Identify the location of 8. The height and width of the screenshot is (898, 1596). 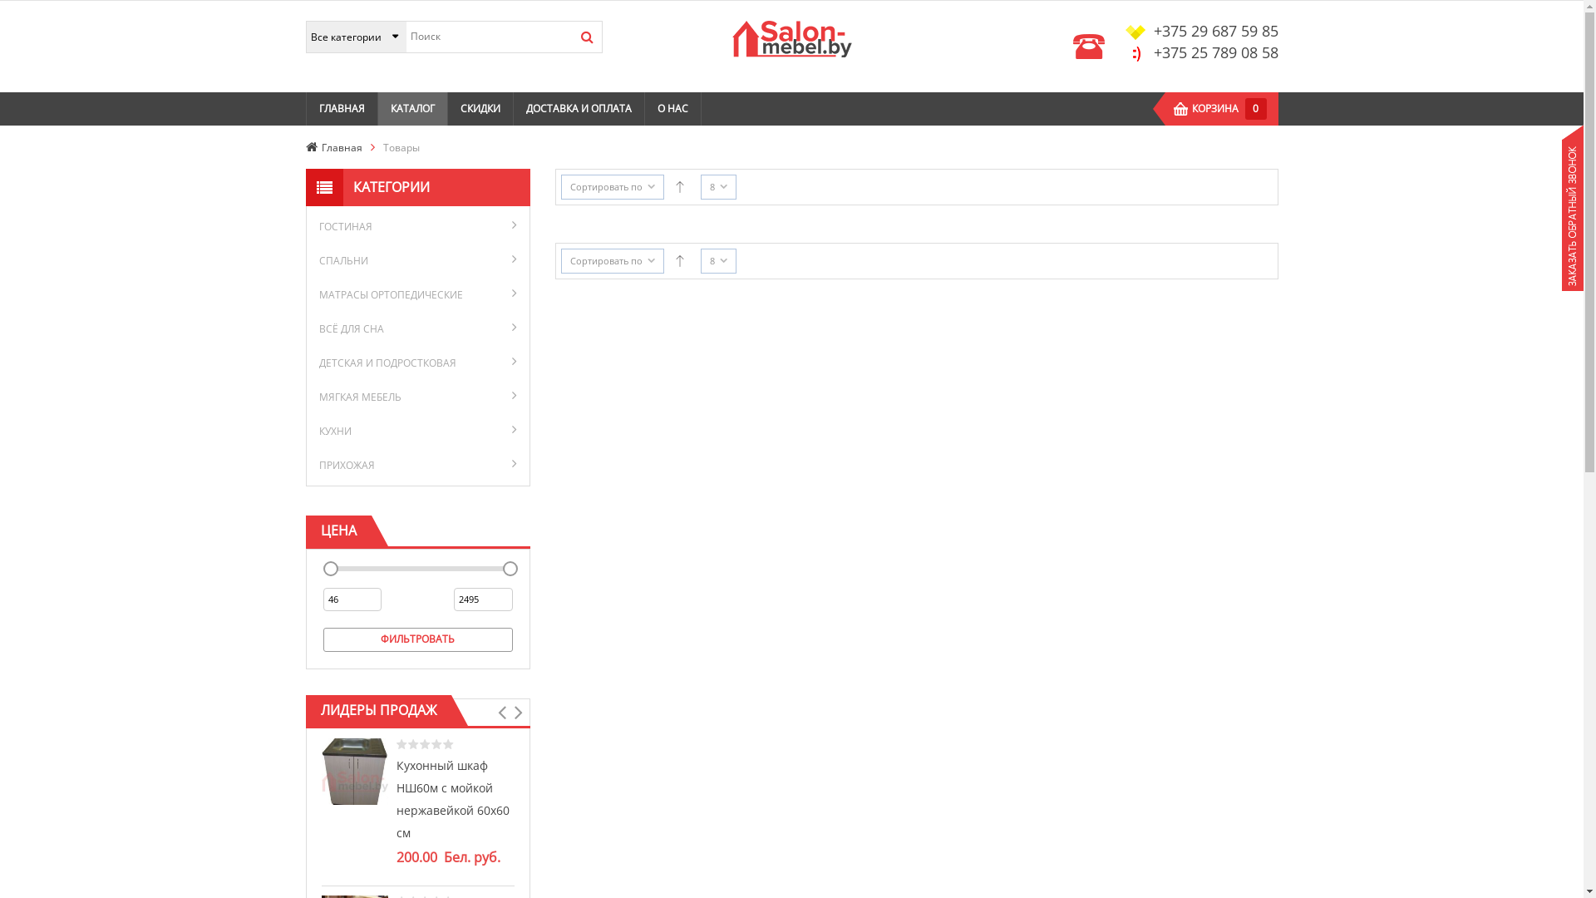
(718, 187).